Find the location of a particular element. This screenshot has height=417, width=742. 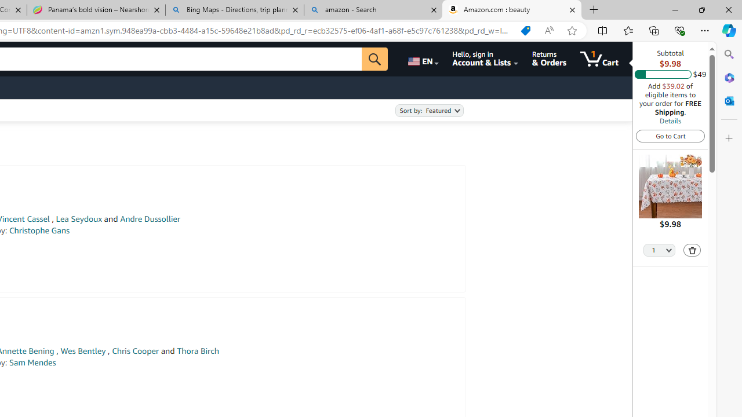

Delete is located at coordinates (692, 250).